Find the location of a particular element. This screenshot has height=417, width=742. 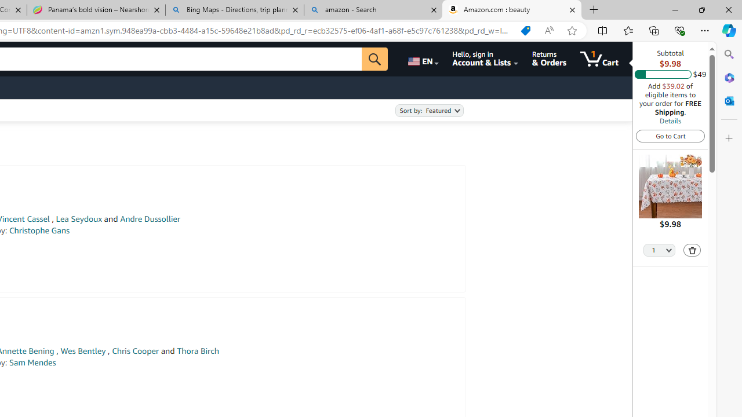

Delete is located at coordinates (692, 250).